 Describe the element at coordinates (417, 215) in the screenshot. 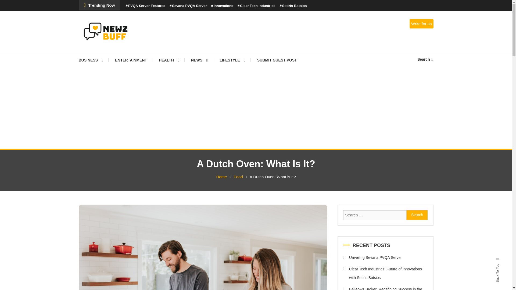

I see `Search` at that location.